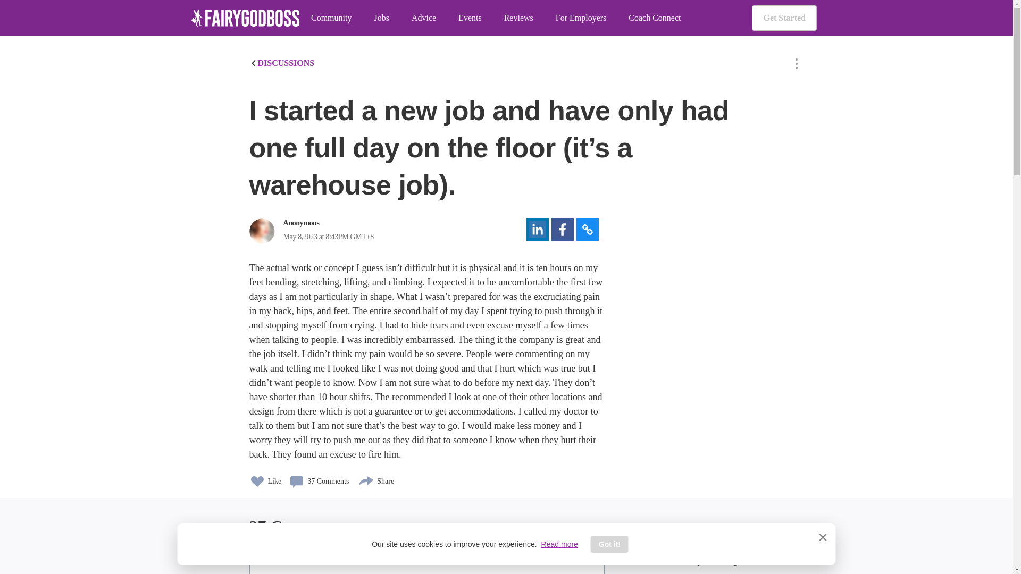 This screenshot has height=574, width=1021. What do you see at coordinates (265, 478) in the screenshot?
I see `Like` at bounding box center [265, 478].